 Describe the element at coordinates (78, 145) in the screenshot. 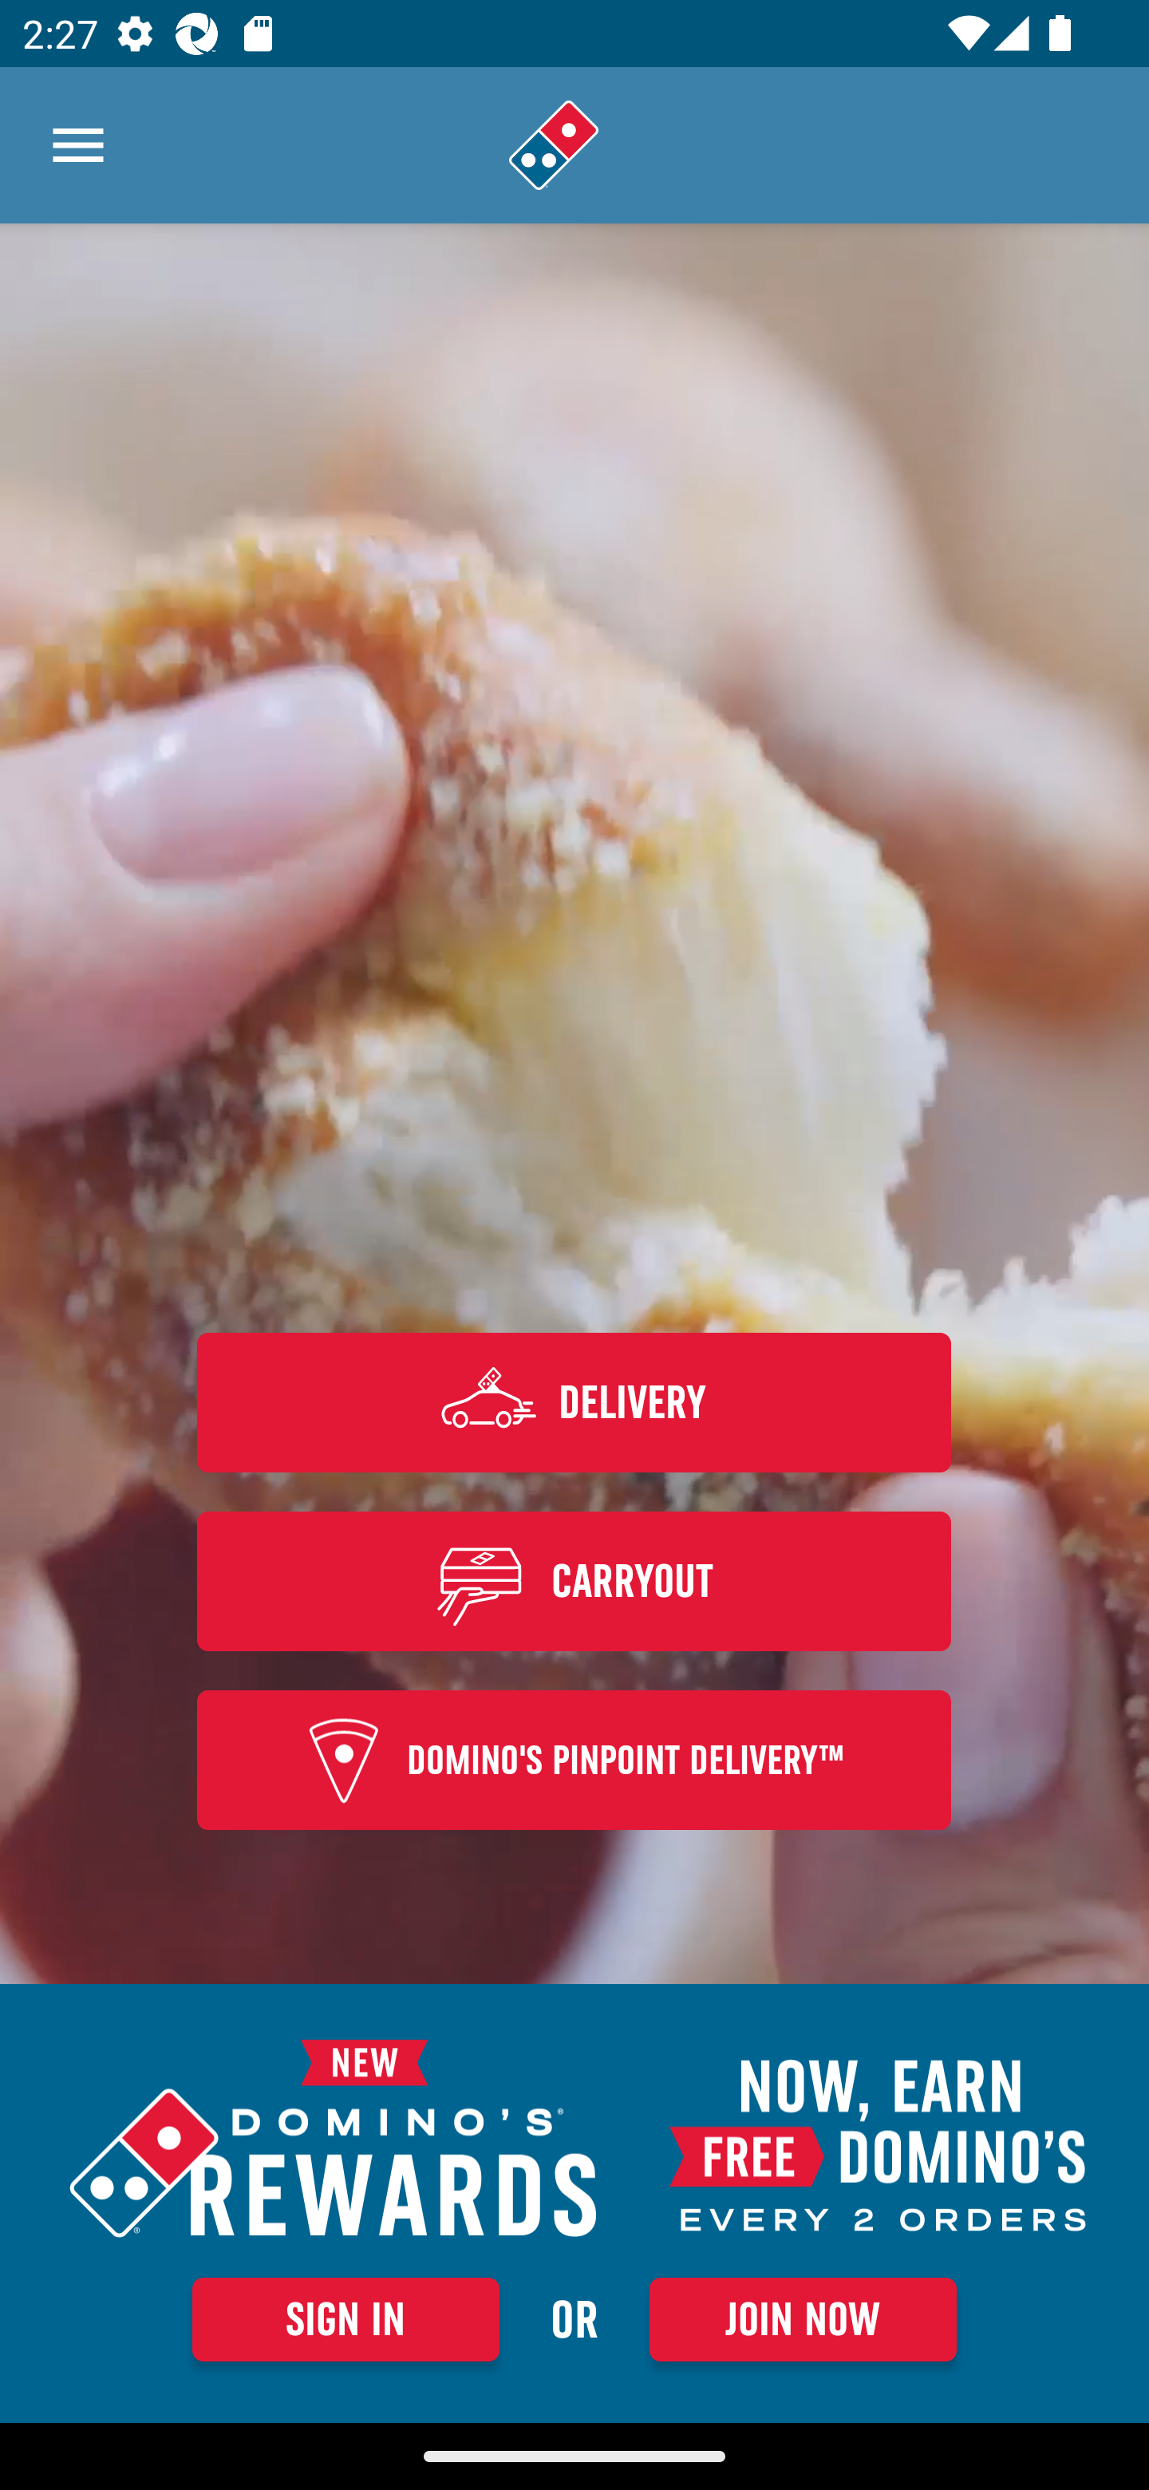

I see `Expand Menu` at that location.